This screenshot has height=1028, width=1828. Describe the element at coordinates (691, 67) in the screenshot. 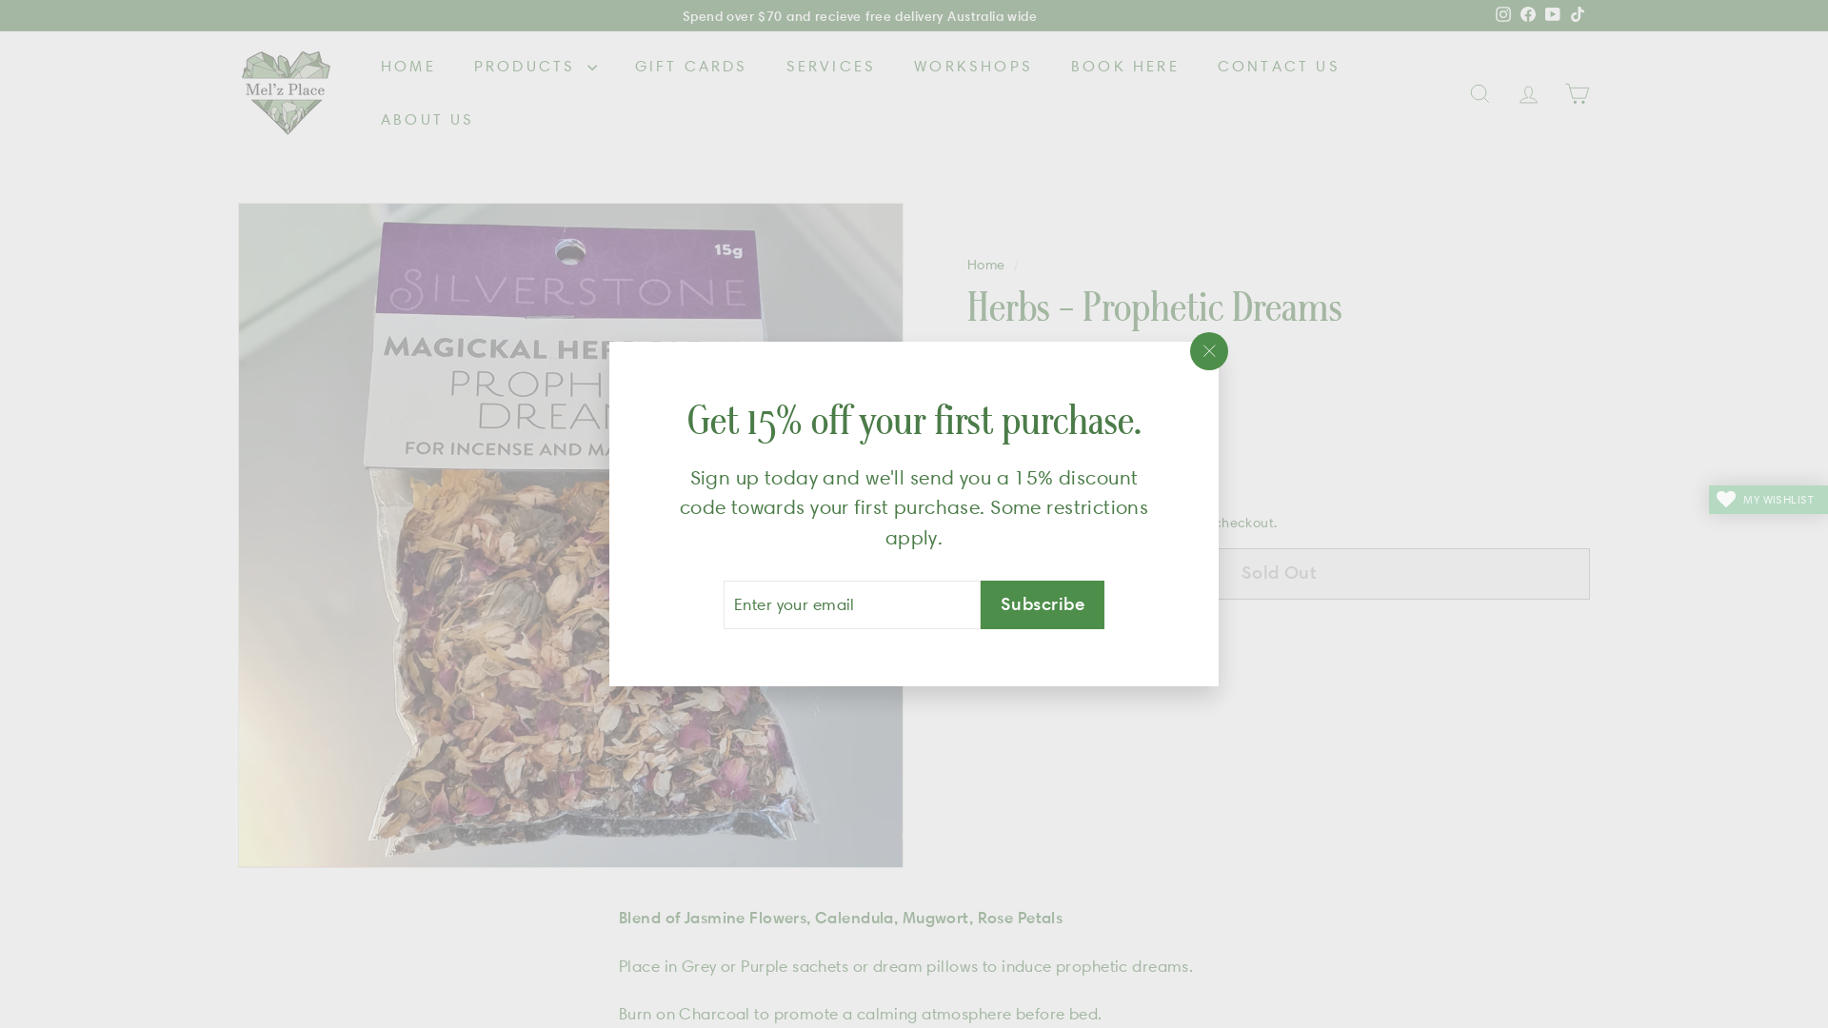

I see `GIFT CARDS` at that location.